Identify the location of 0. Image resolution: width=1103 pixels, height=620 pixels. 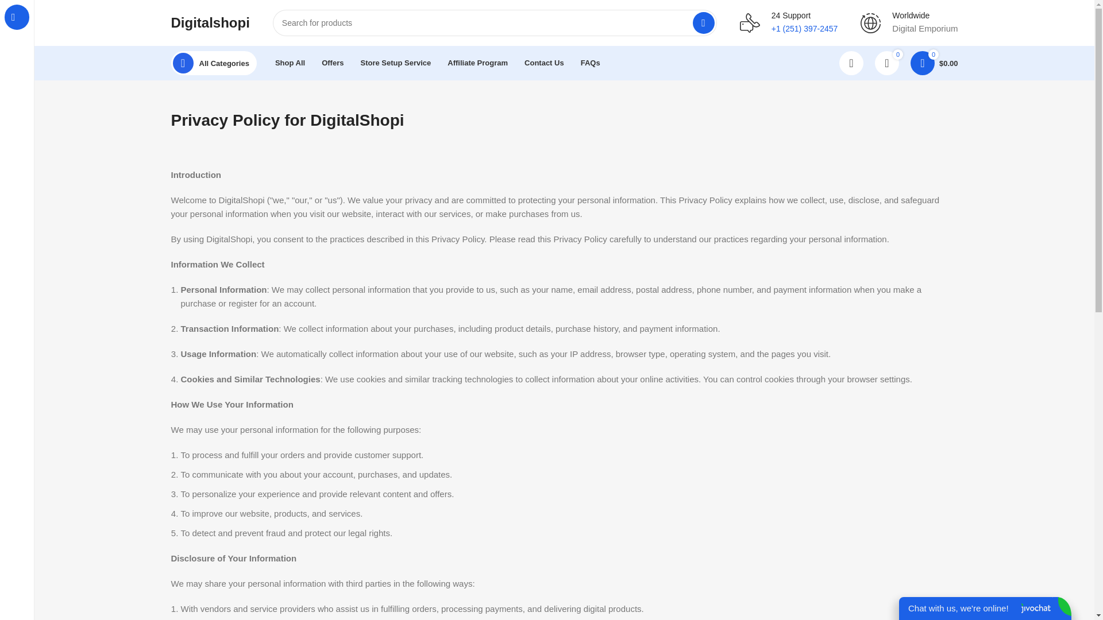
(886, 63).